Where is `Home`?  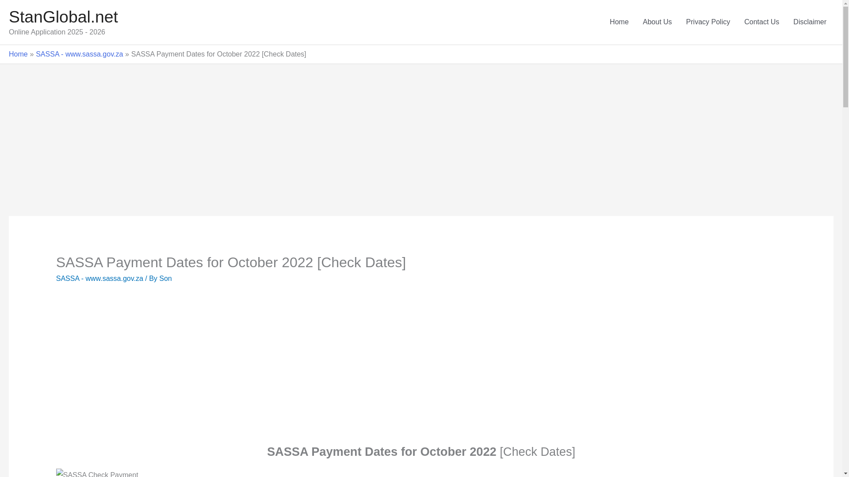
Home is located at coordinates (18, 54).